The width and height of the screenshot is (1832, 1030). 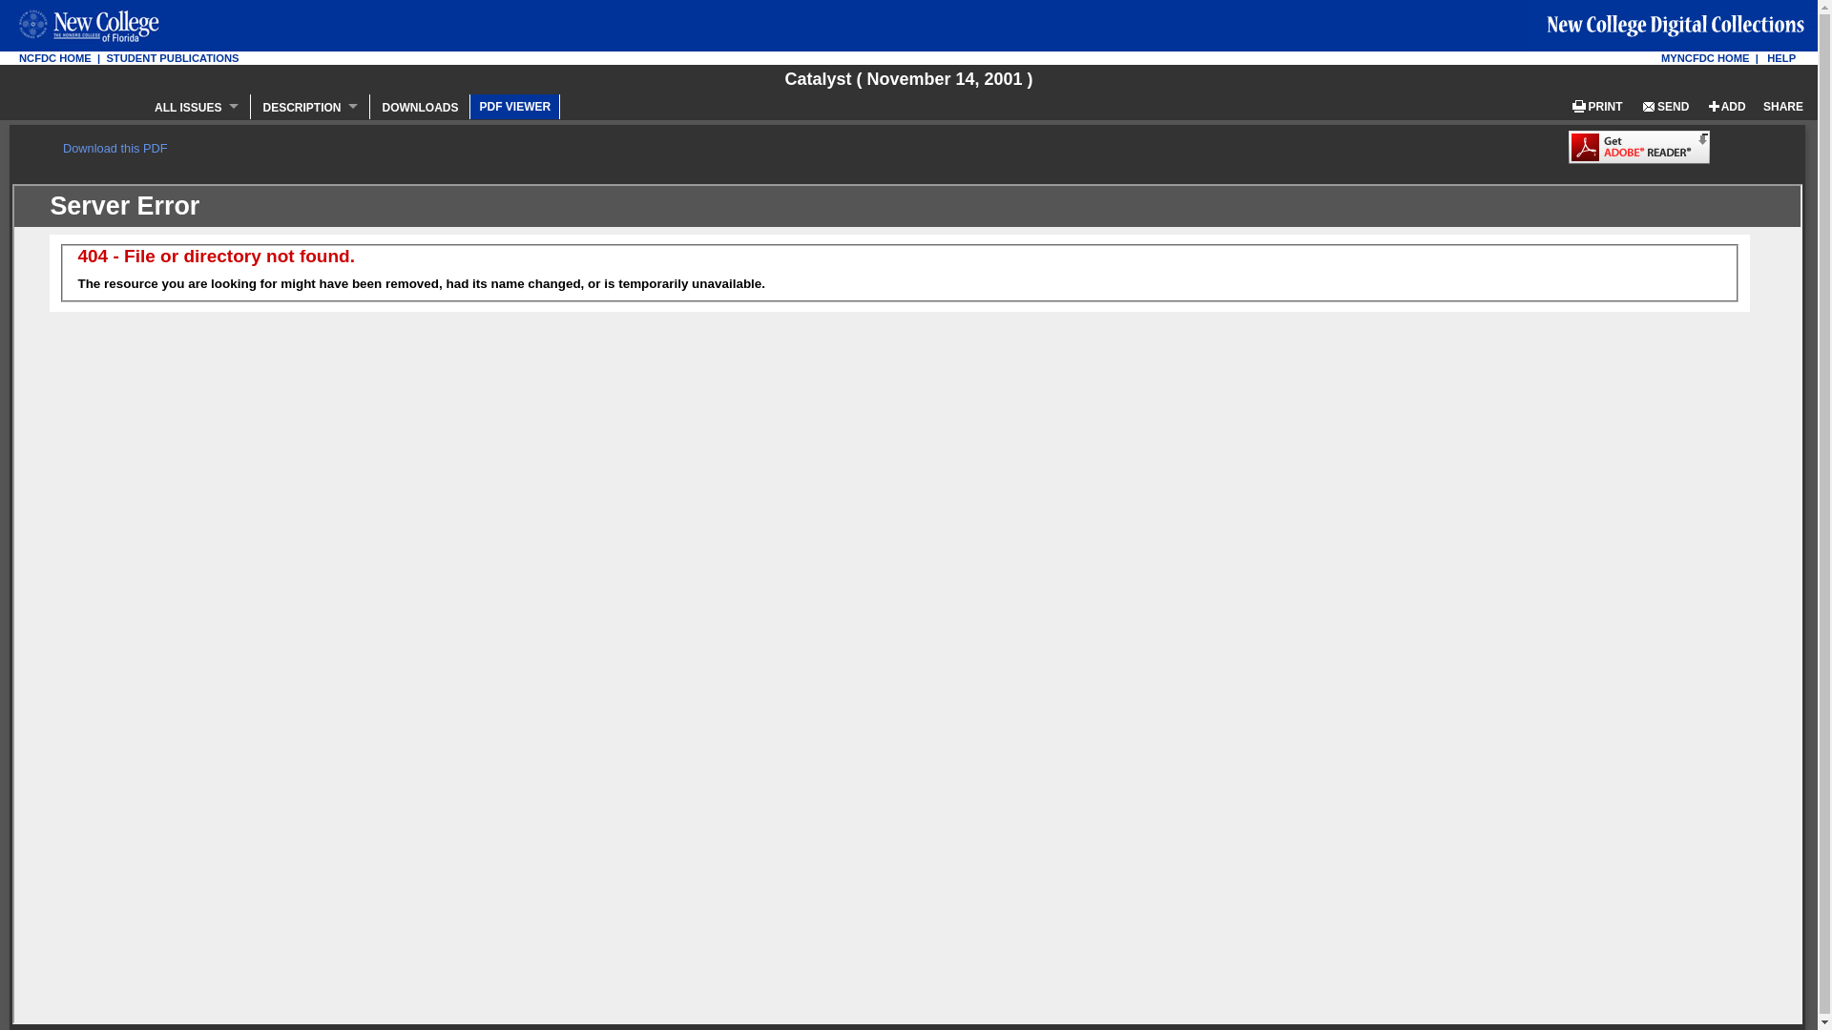 I want to click on HELP, so click(x=1780, y=57).